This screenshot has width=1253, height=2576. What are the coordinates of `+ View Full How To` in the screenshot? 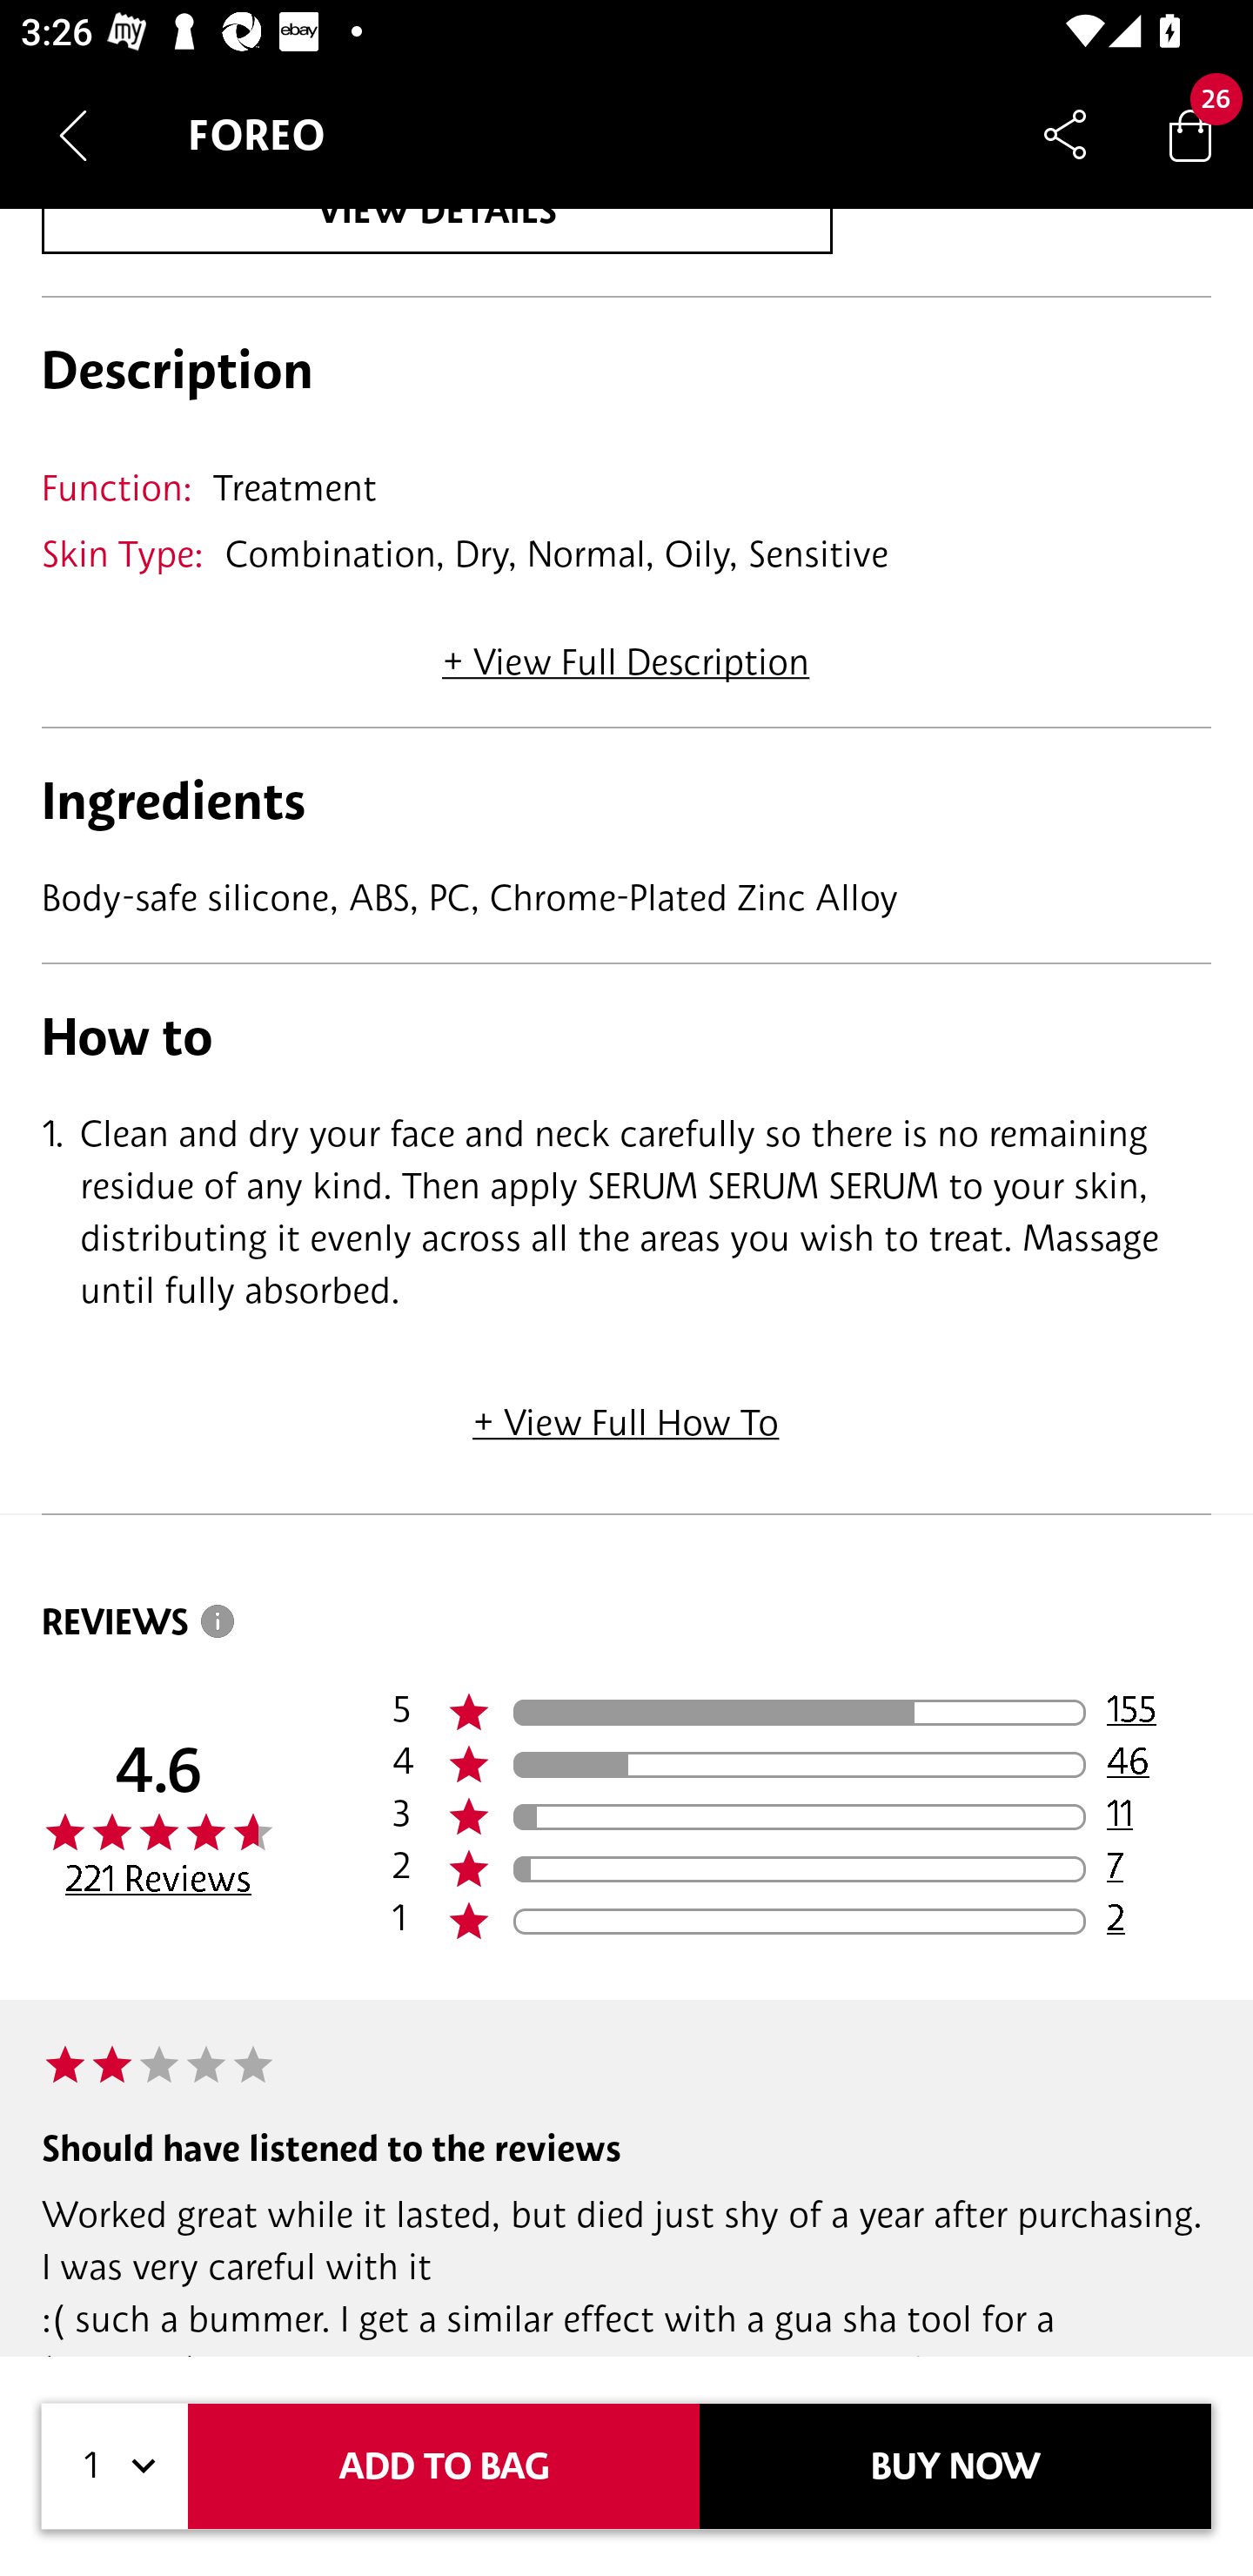 It's located at (626, 1412).